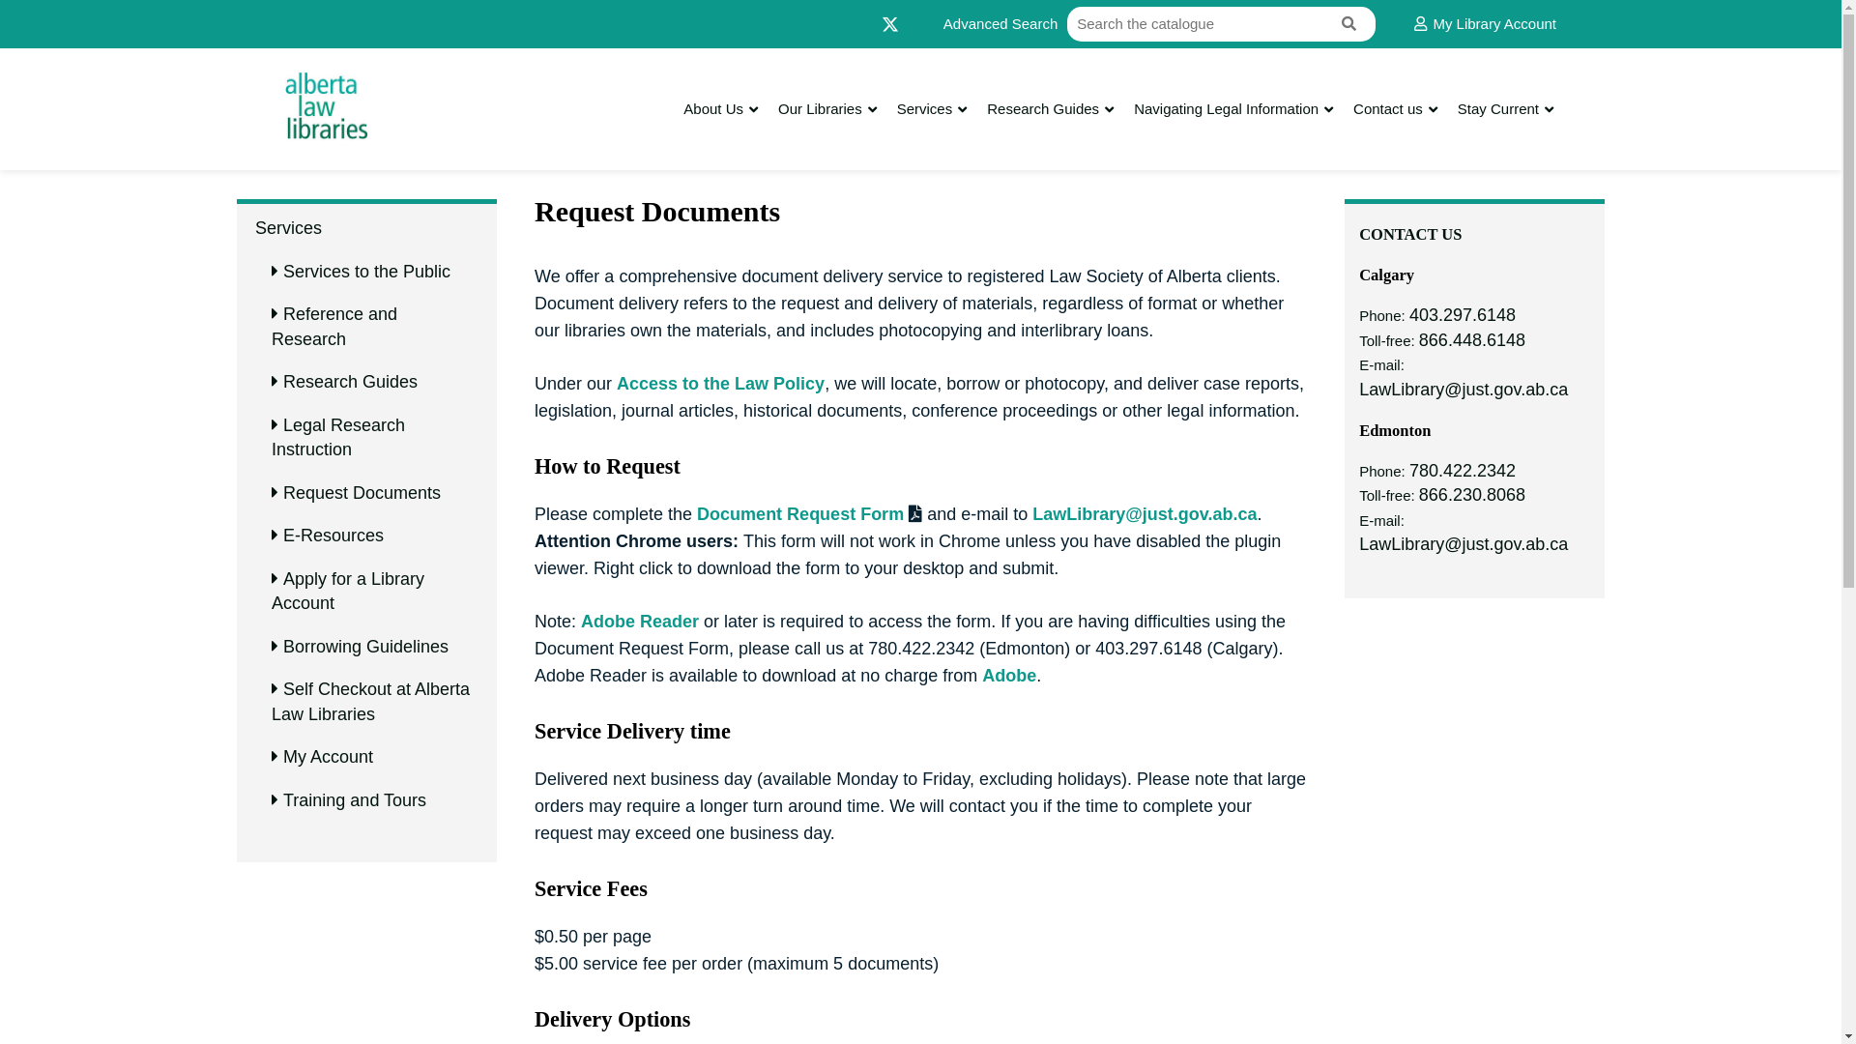 The width and height of the screenshot is (1856, 1044). What do you see at coordinates (890, 23) in the screenshot?
I see `Follow @ABLawLibraries on x-twitter` at bounding box center [890, 23].